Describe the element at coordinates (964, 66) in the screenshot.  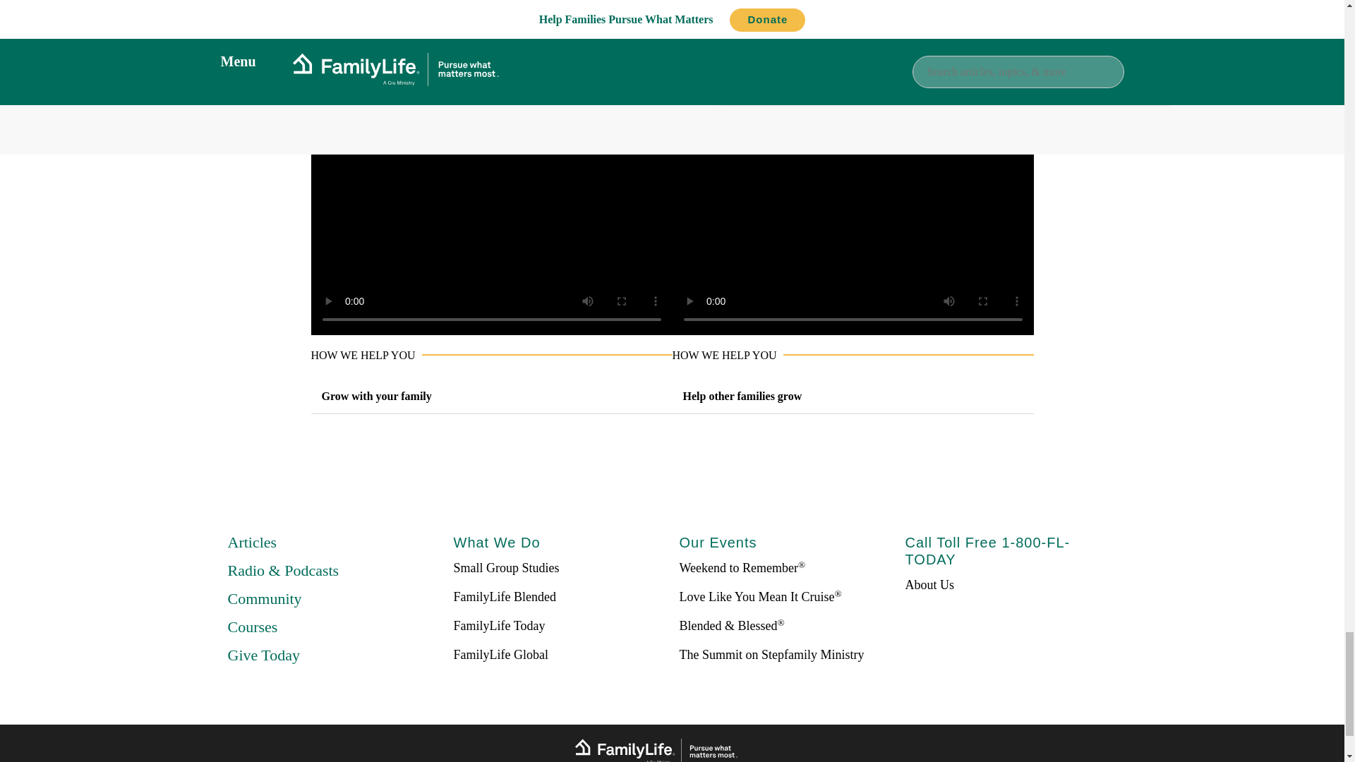
I see `0` at that location.